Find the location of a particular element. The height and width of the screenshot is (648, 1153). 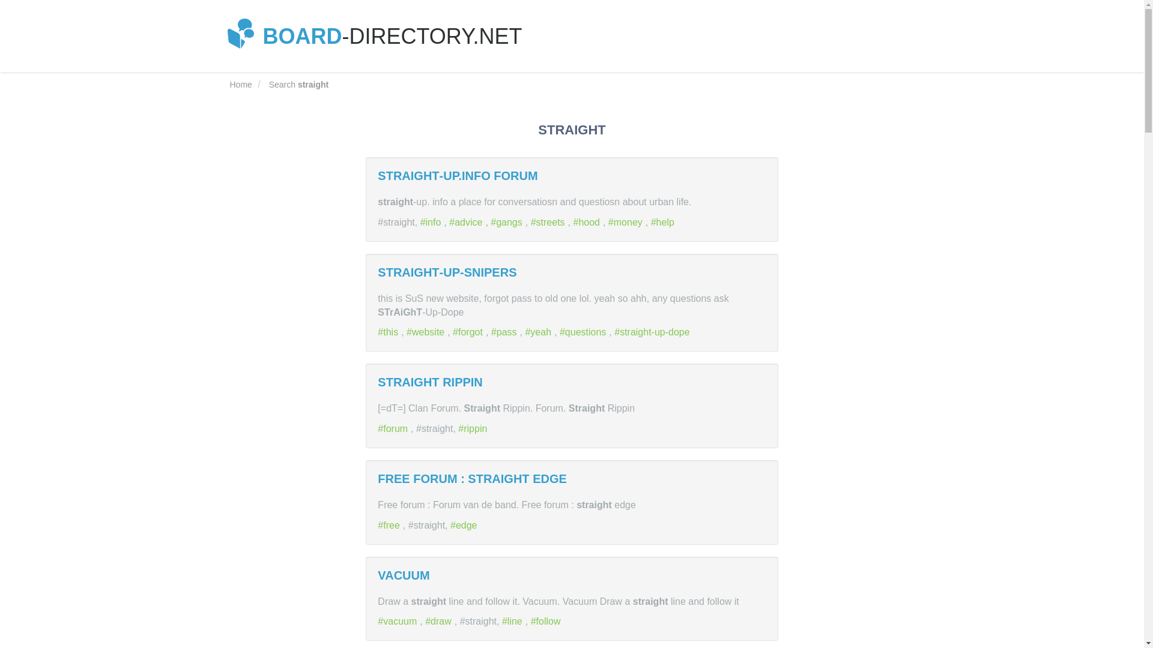

money is located at coordinates (627, 222).